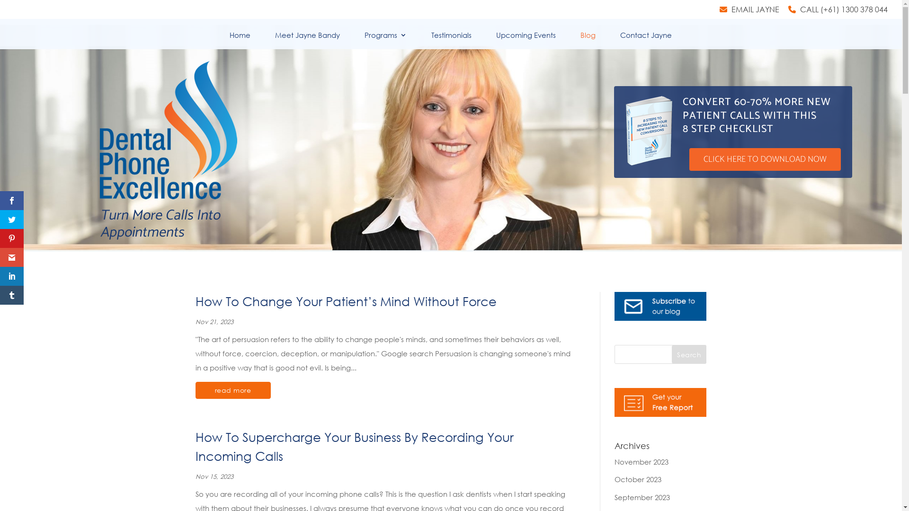 Image resolution: width=909 pixels, height=511 pixels. What do you see at coordinates (642, 497) in the screenshot?
I see `September 2023` at bounding box center [642, 497].